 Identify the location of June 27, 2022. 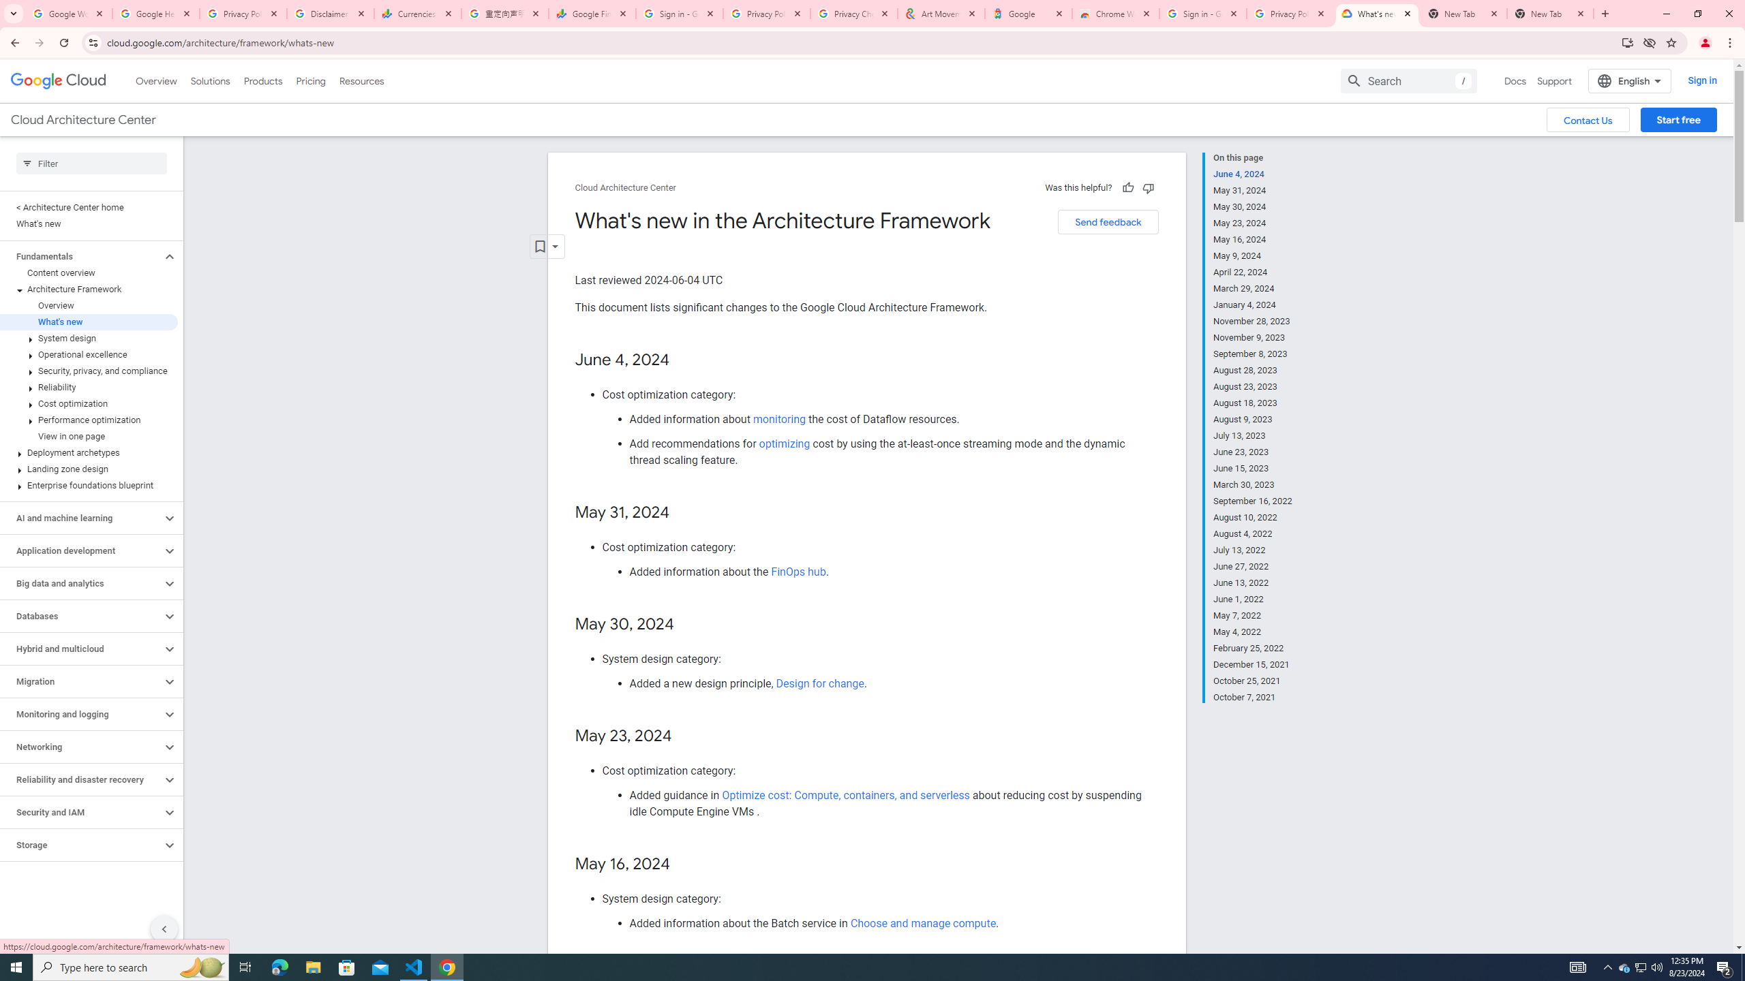
(1253, 566).